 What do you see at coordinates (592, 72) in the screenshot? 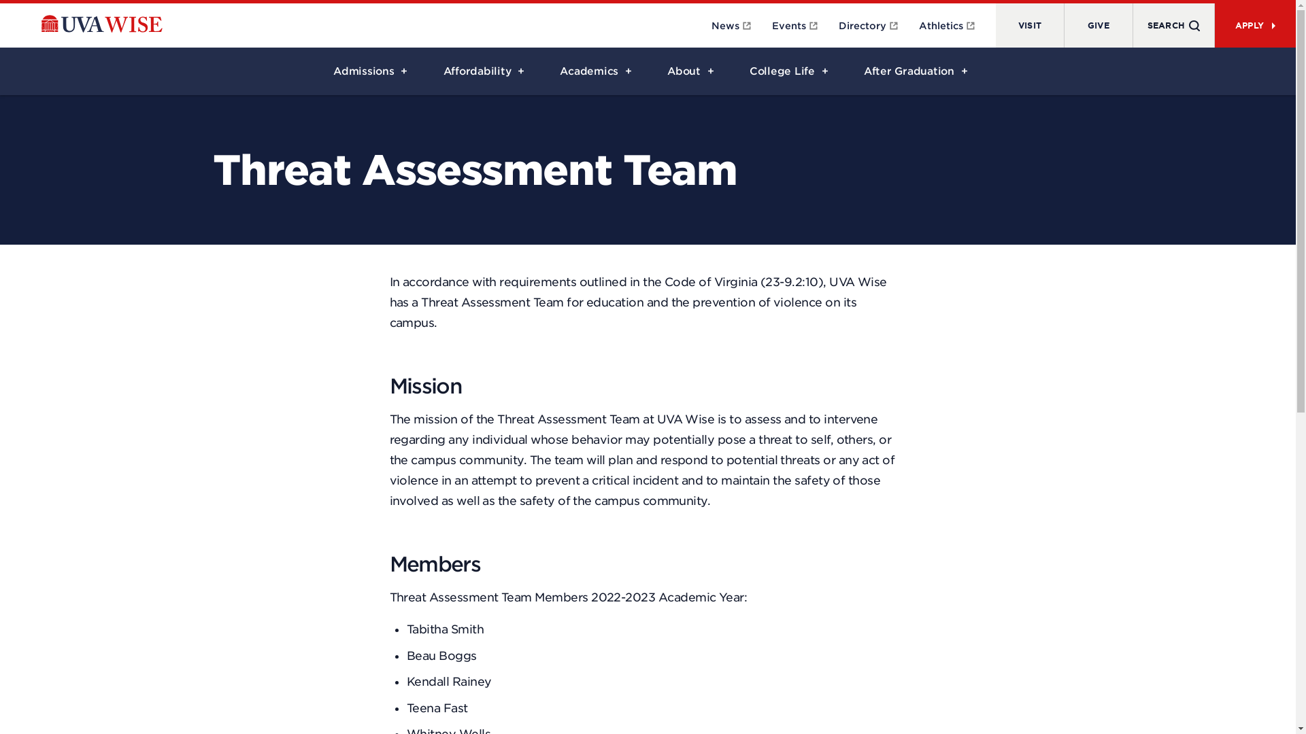
I see `Academics` at bounding box center [592, 72].